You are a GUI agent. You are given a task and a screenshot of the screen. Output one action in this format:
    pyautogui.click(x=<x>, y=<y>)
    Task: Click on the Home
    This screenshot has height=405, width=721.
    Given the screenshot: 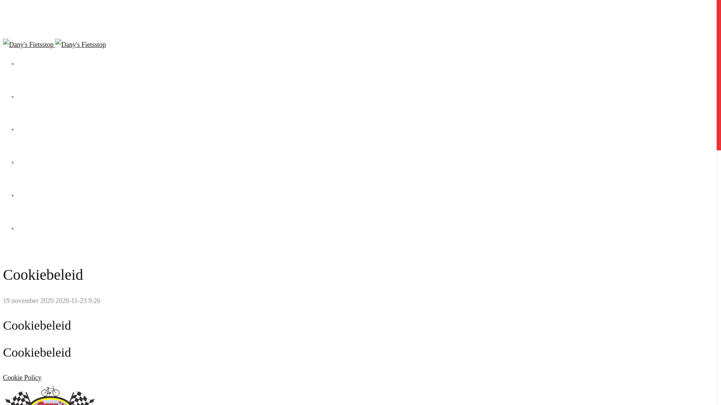 What is the action you would take?
    pyautogui.click(x=366, y=74)
    